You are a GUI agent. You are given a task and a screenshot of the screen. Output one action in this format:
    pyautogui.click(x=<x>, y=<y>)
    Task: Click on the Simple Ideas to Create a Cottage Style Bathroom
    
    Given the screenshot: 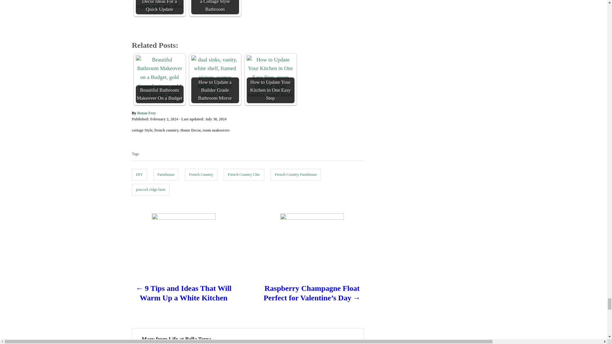 What is the action you would take?
    pyautogui.click(x=215, y=7)
    